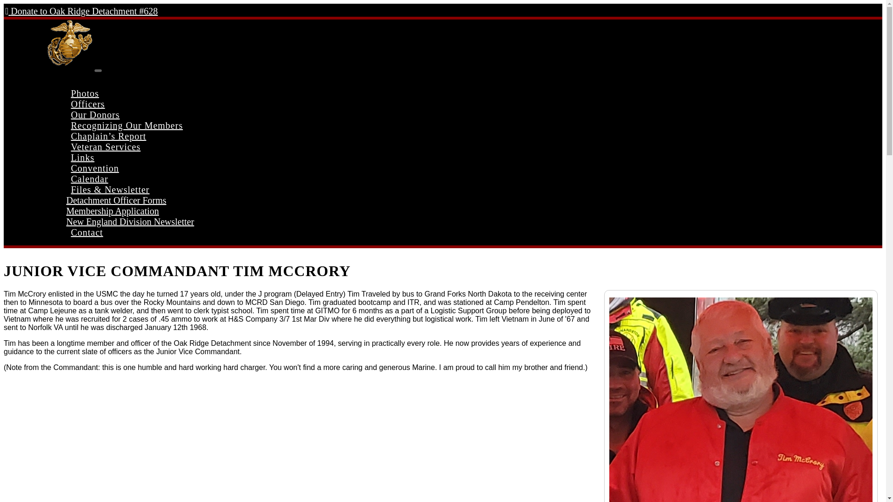 This screenshot has height=502, width=893. I want to click on New England Division Newsletter, so click(130, 221).